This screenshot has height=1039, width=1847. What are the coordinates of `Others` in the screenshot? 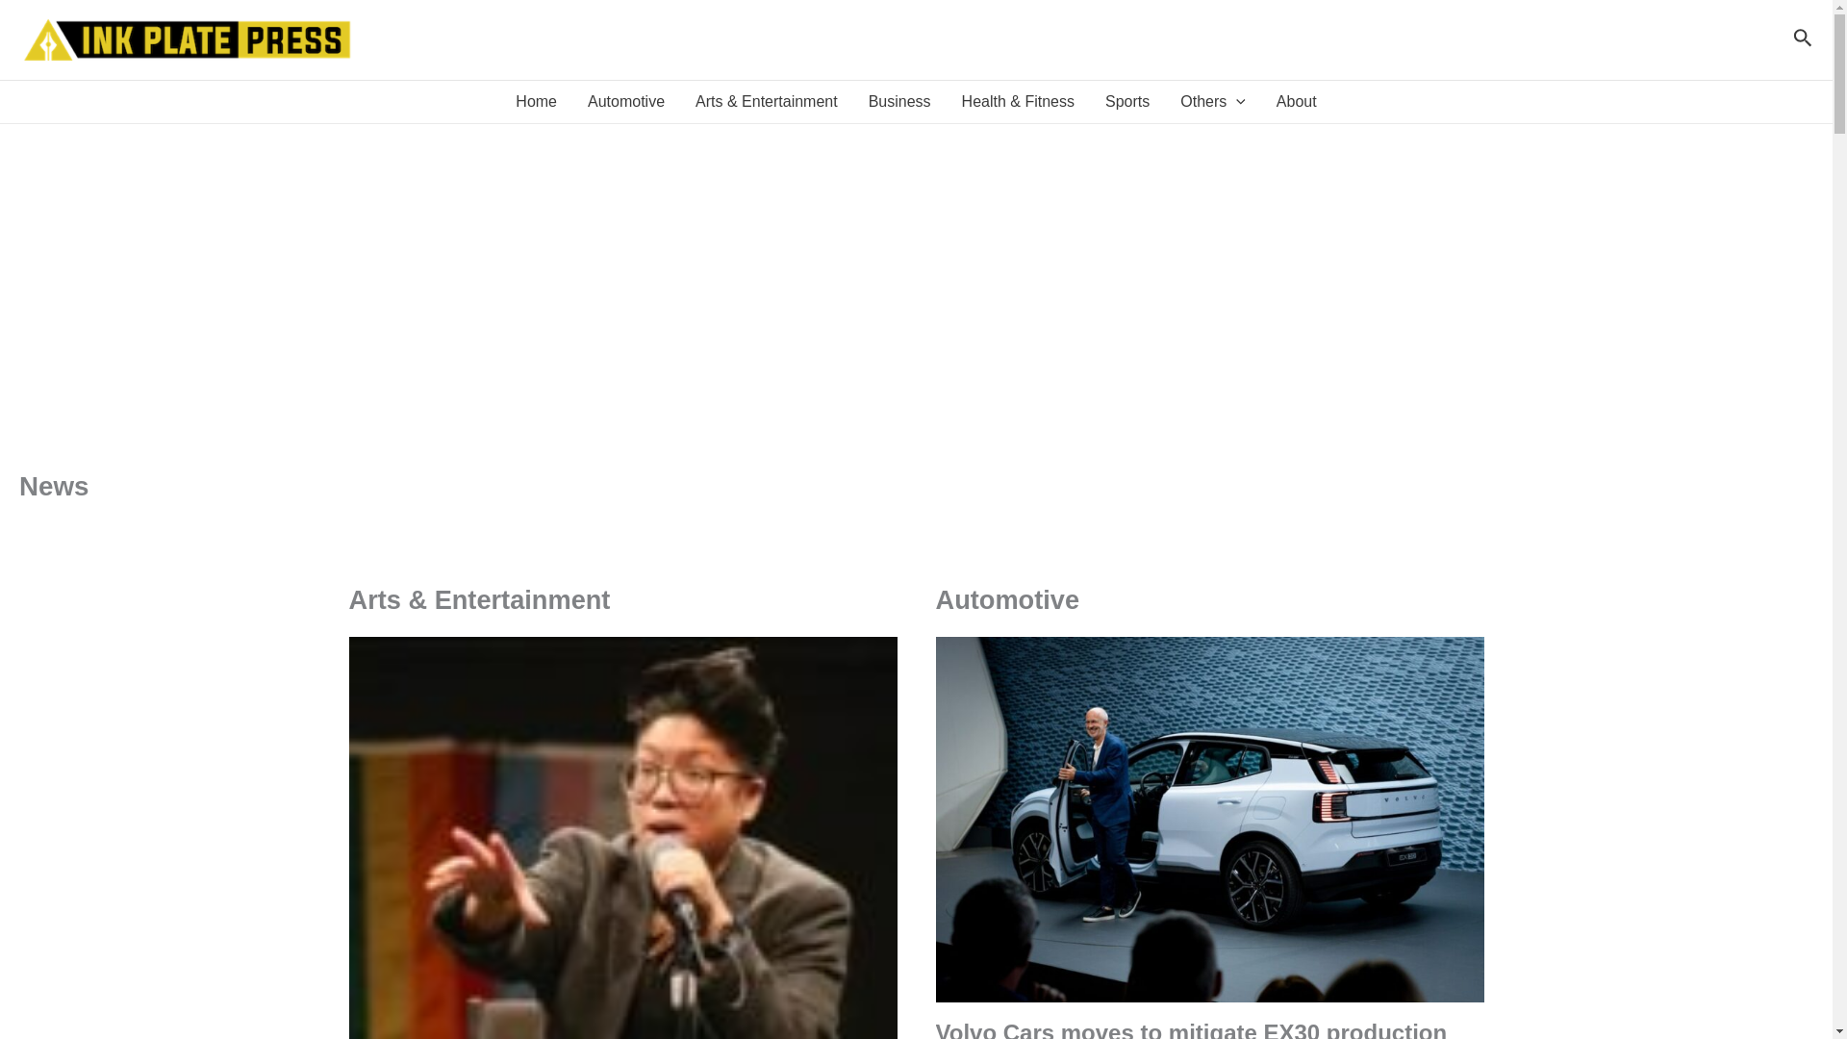 It's located at (1213, 102).